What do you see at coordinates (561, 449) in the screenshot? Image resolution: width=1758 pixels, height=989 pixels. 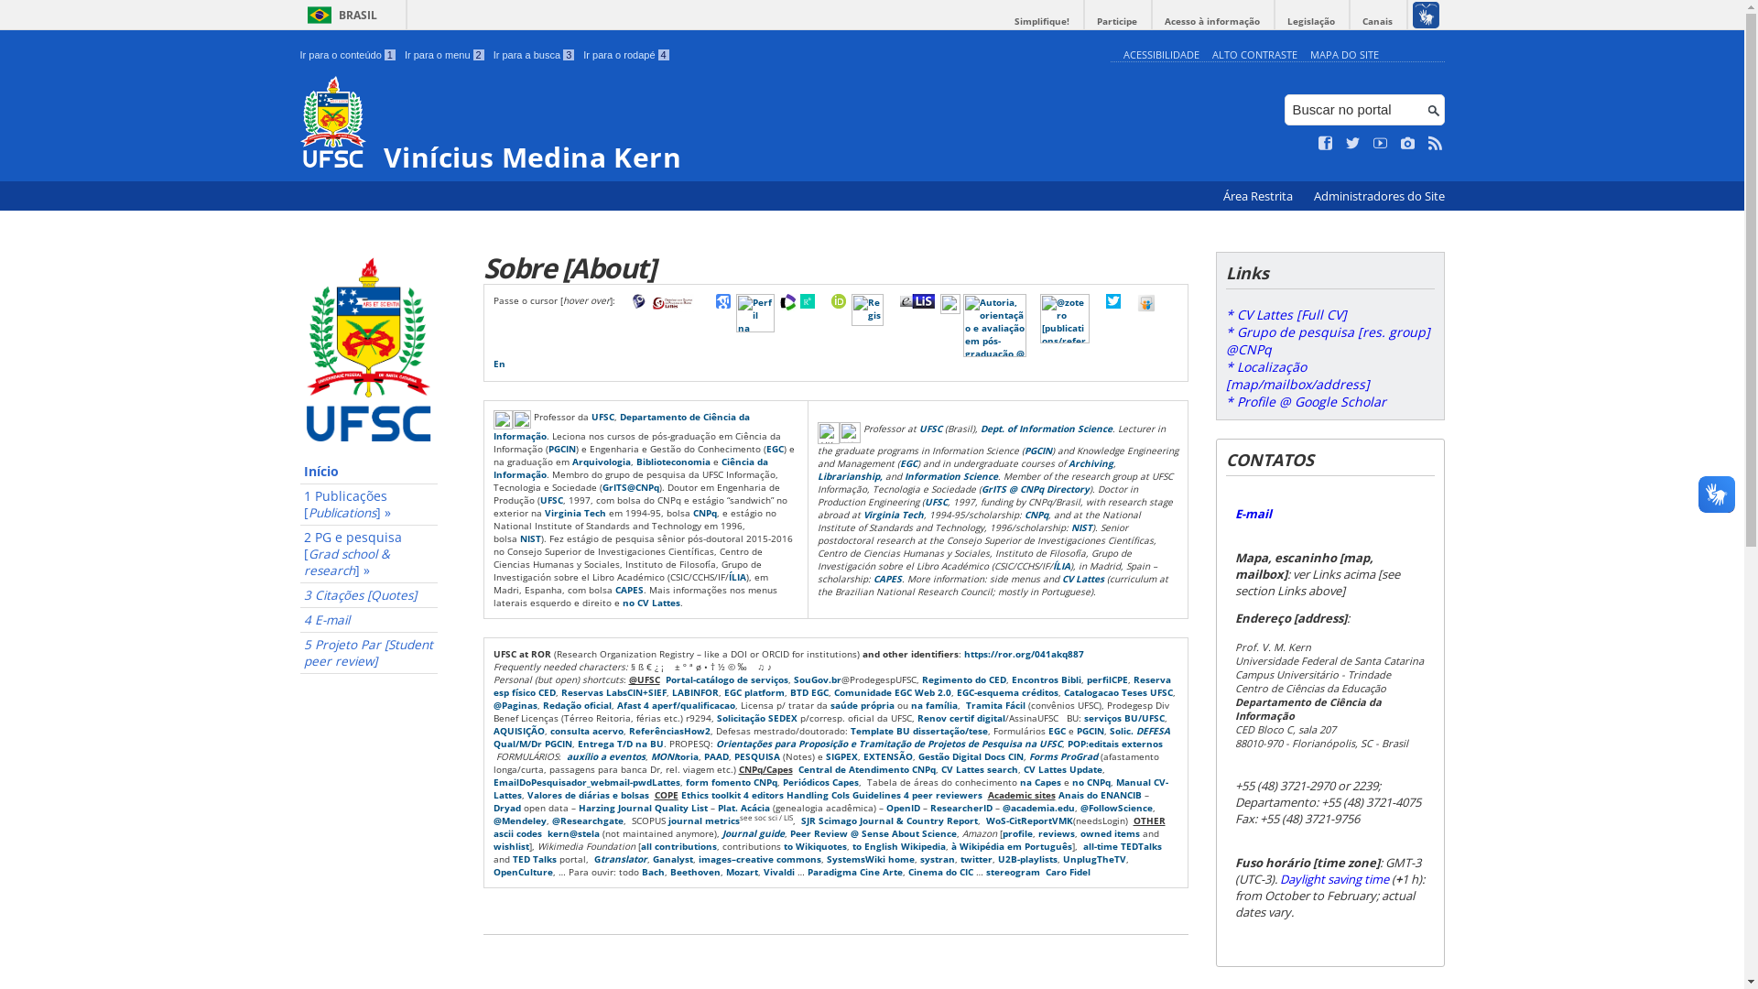 I see `PGCIN` at bounding box center [561, 449].